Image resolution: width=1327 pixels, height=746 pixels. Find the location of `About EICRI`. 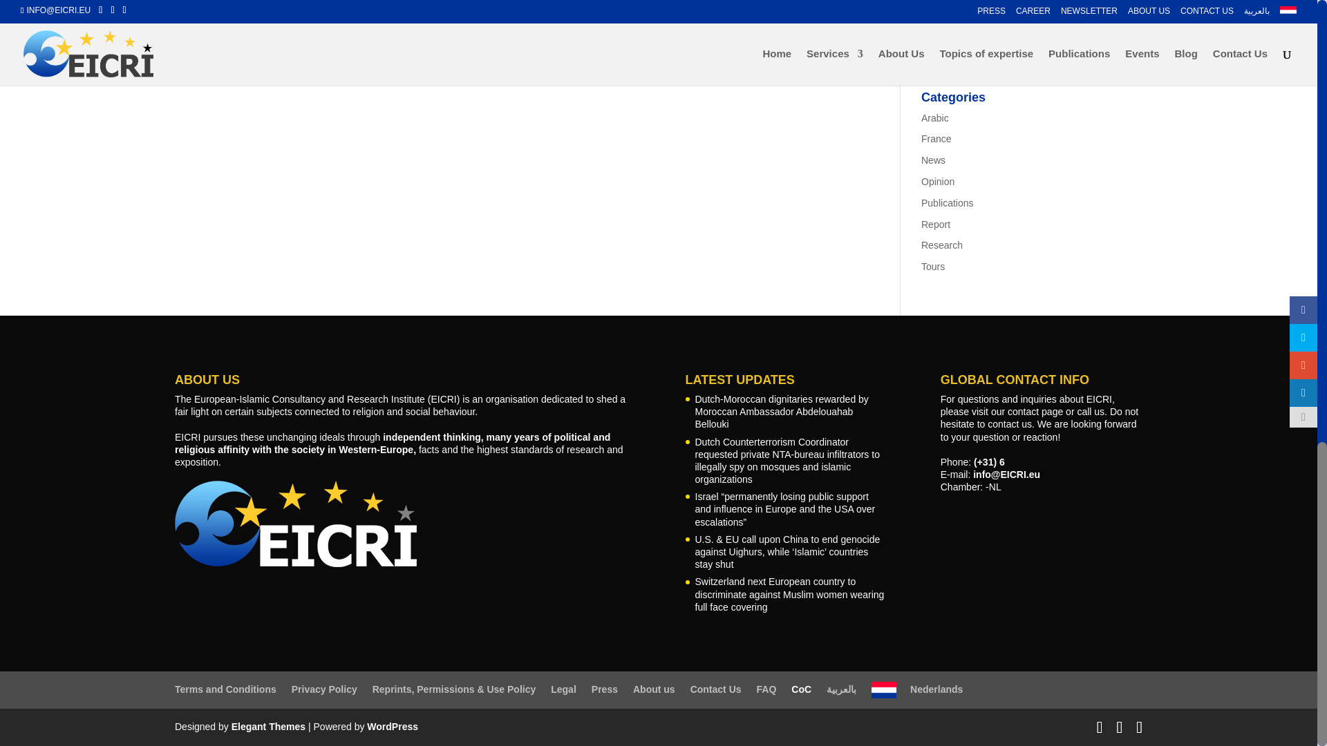

About EICRI is located at coordinates (654, 689).